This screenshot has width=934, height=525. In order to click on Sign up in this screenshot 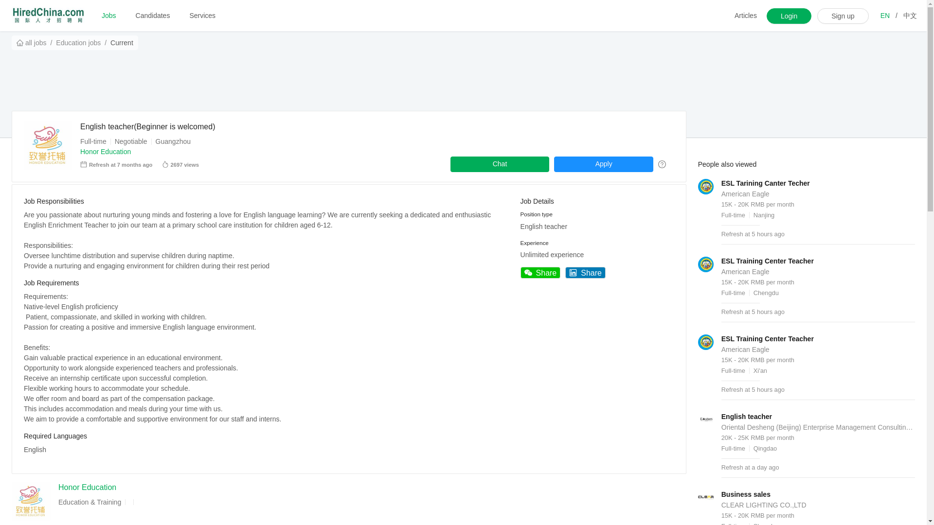, I will do `click(843, 16)`.